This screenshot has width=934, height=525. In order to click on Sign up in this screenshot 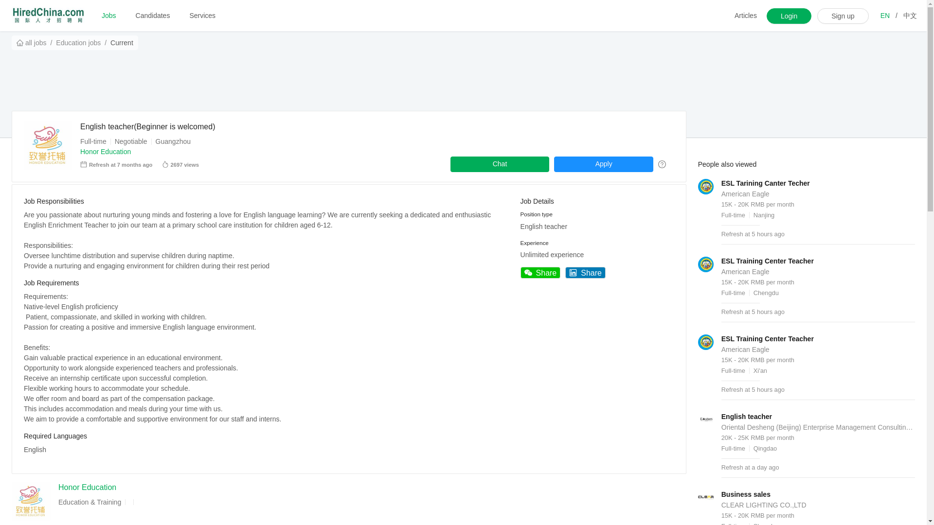, I will do `click(843, 16)`.